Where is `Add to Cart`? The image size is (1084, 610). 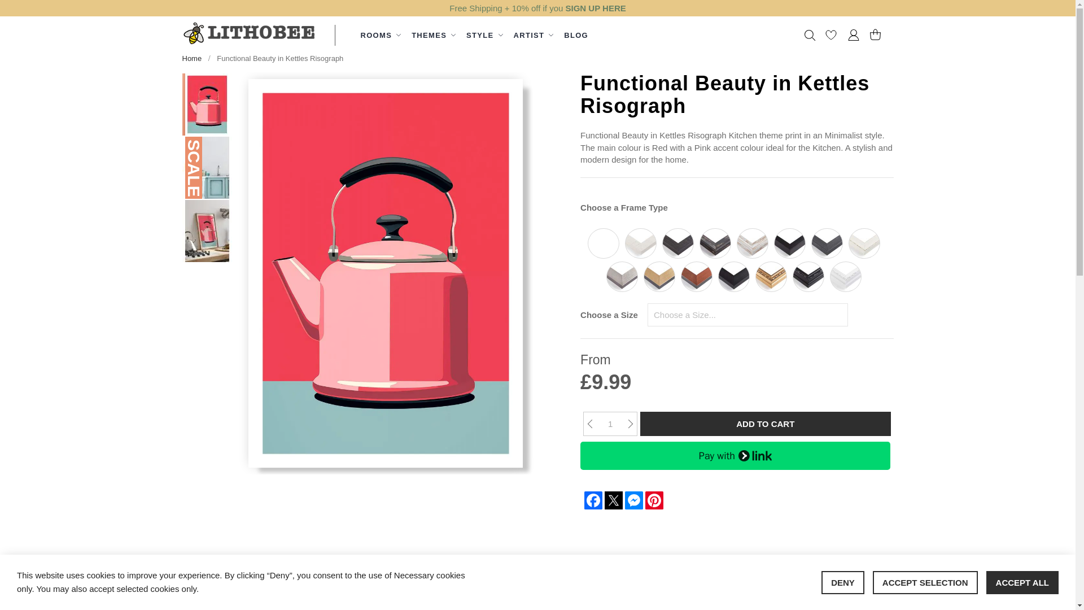 Add to Cart is located at coordinates (765, 424).